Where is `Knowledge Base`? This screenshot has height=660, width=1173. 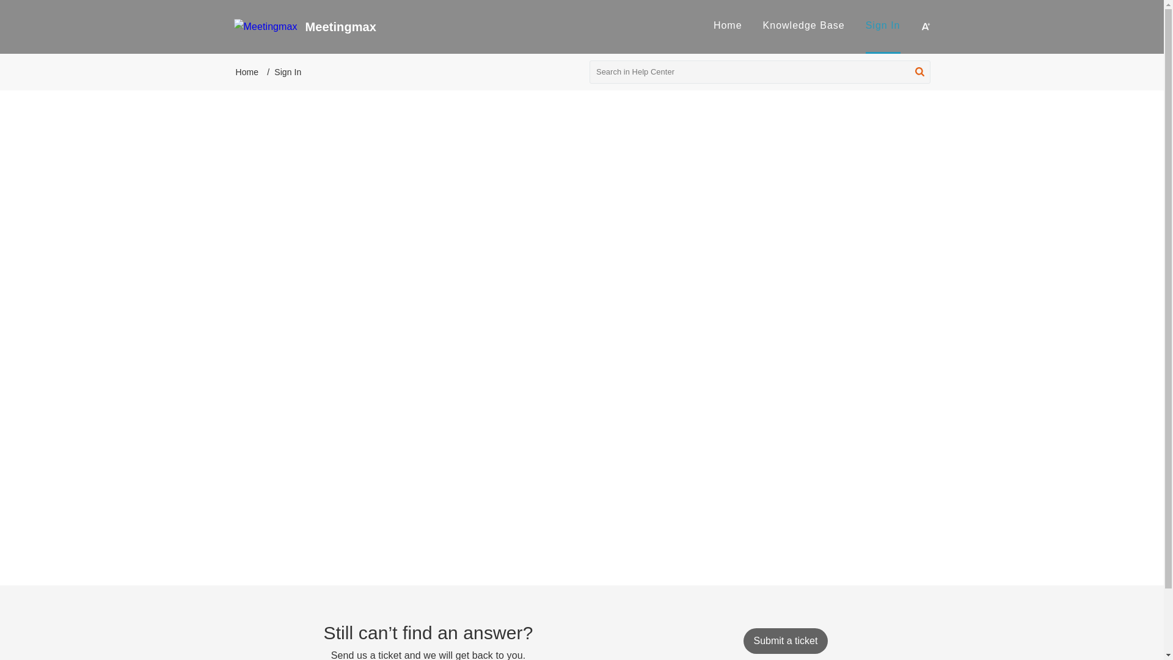
Knowledge Base is located at coordinates (804, 27).